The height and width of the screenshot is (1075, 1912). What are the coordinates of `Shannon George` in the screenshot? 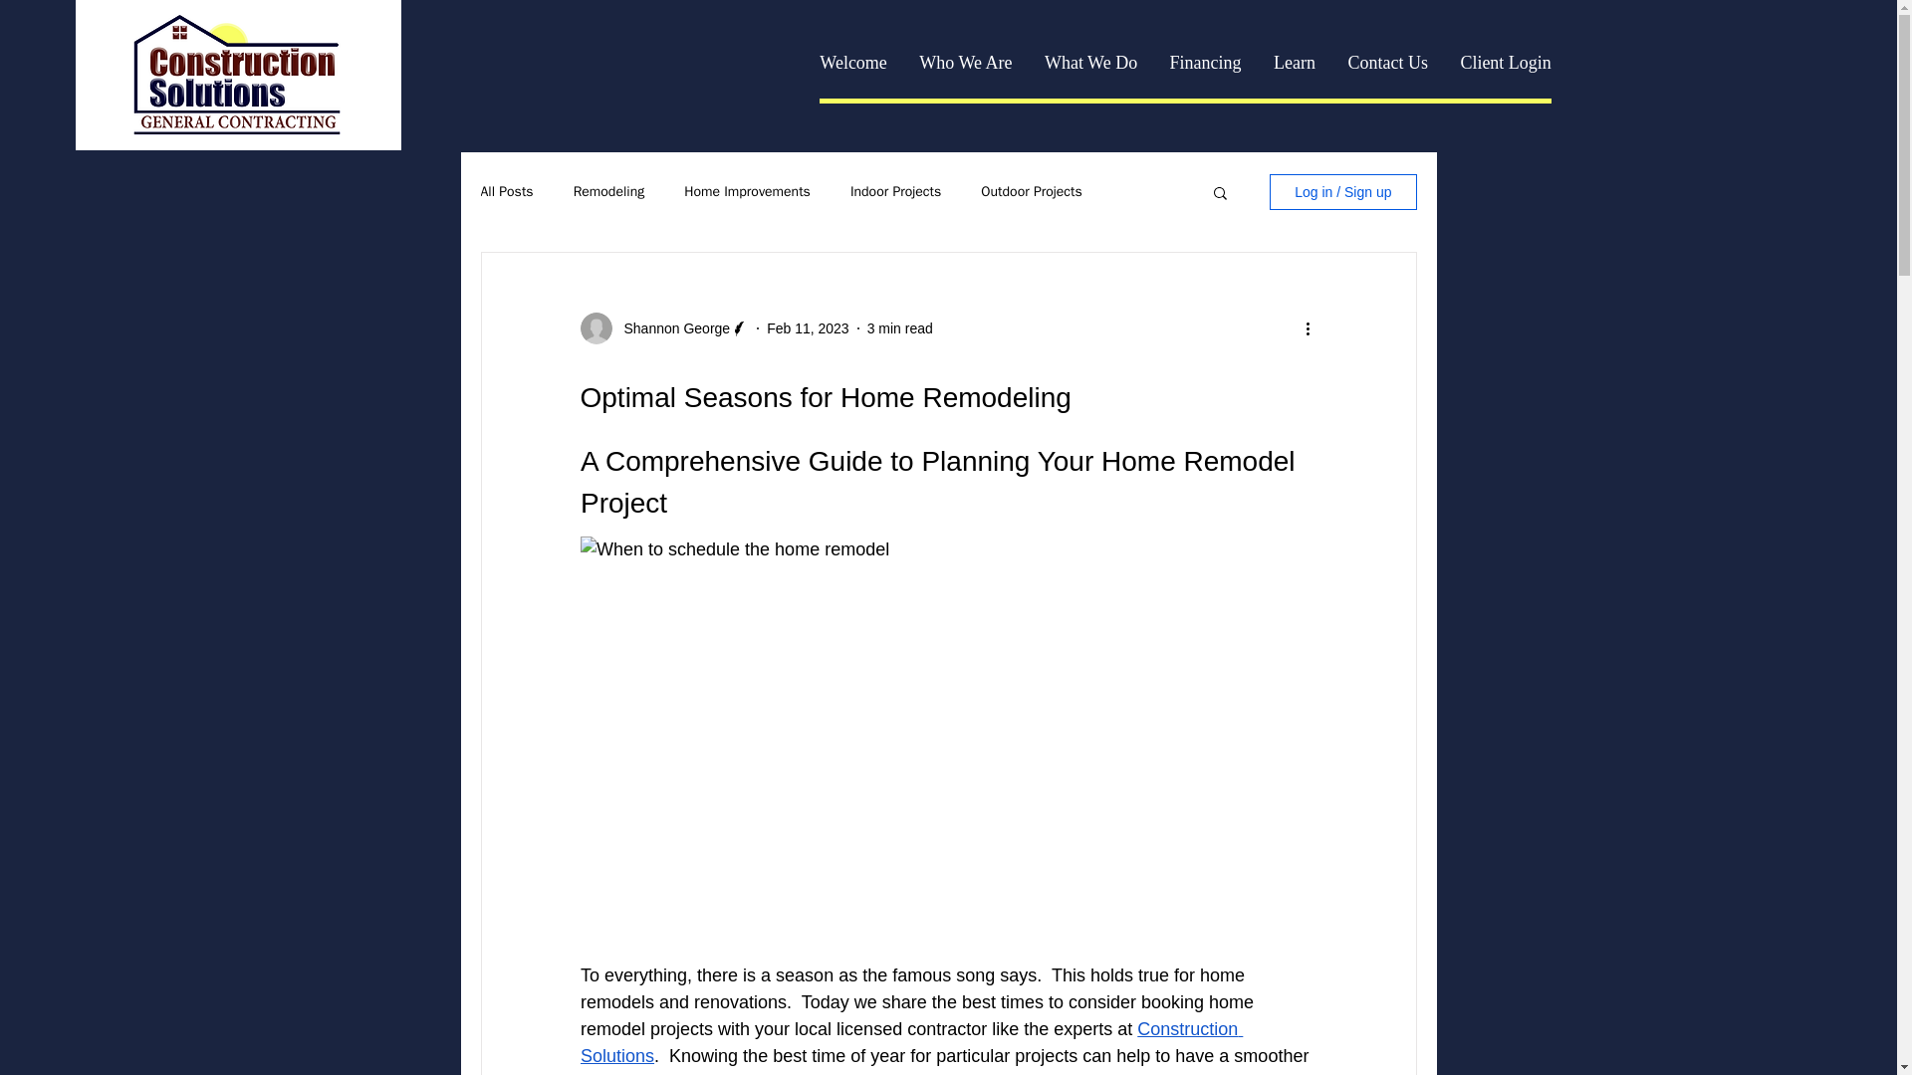 It's located at (671, 328).